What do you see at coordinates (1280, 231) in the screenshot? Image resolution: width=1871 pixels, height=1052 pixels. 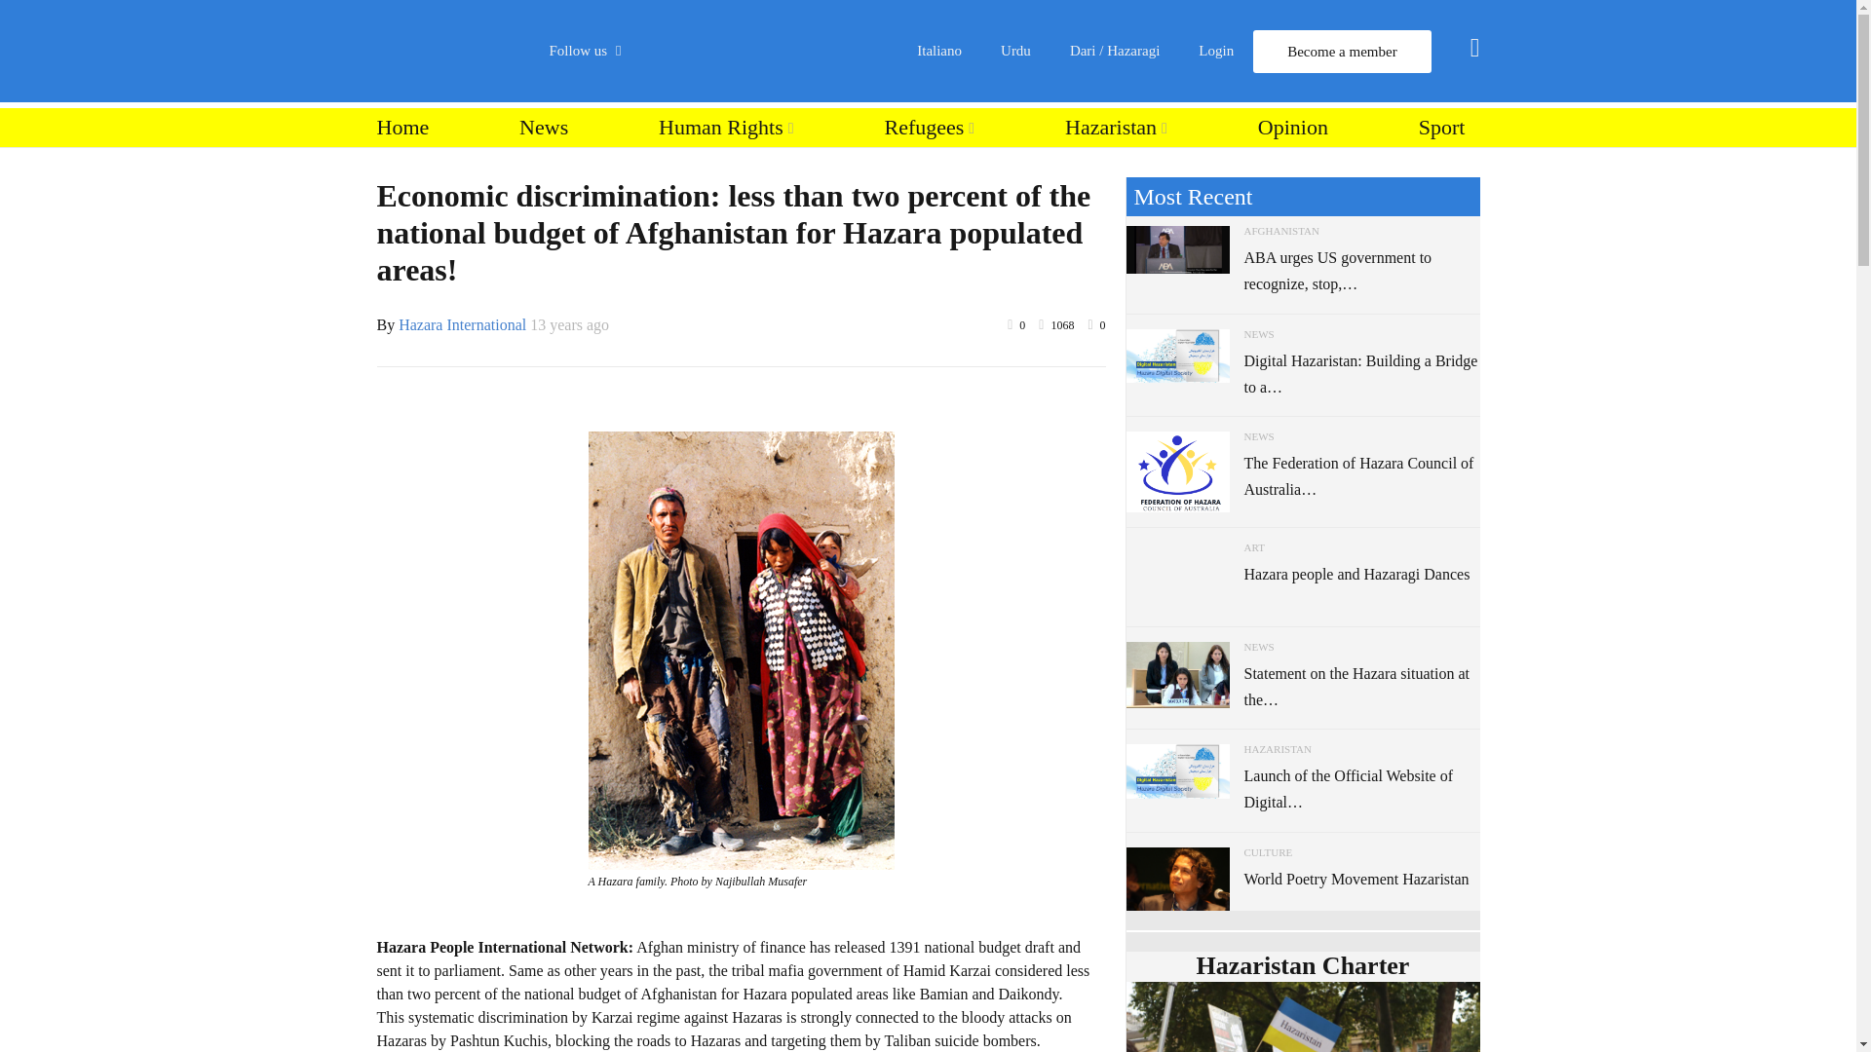 I see `View all posts in Afghanistan` at bounding box center [1280, 231].